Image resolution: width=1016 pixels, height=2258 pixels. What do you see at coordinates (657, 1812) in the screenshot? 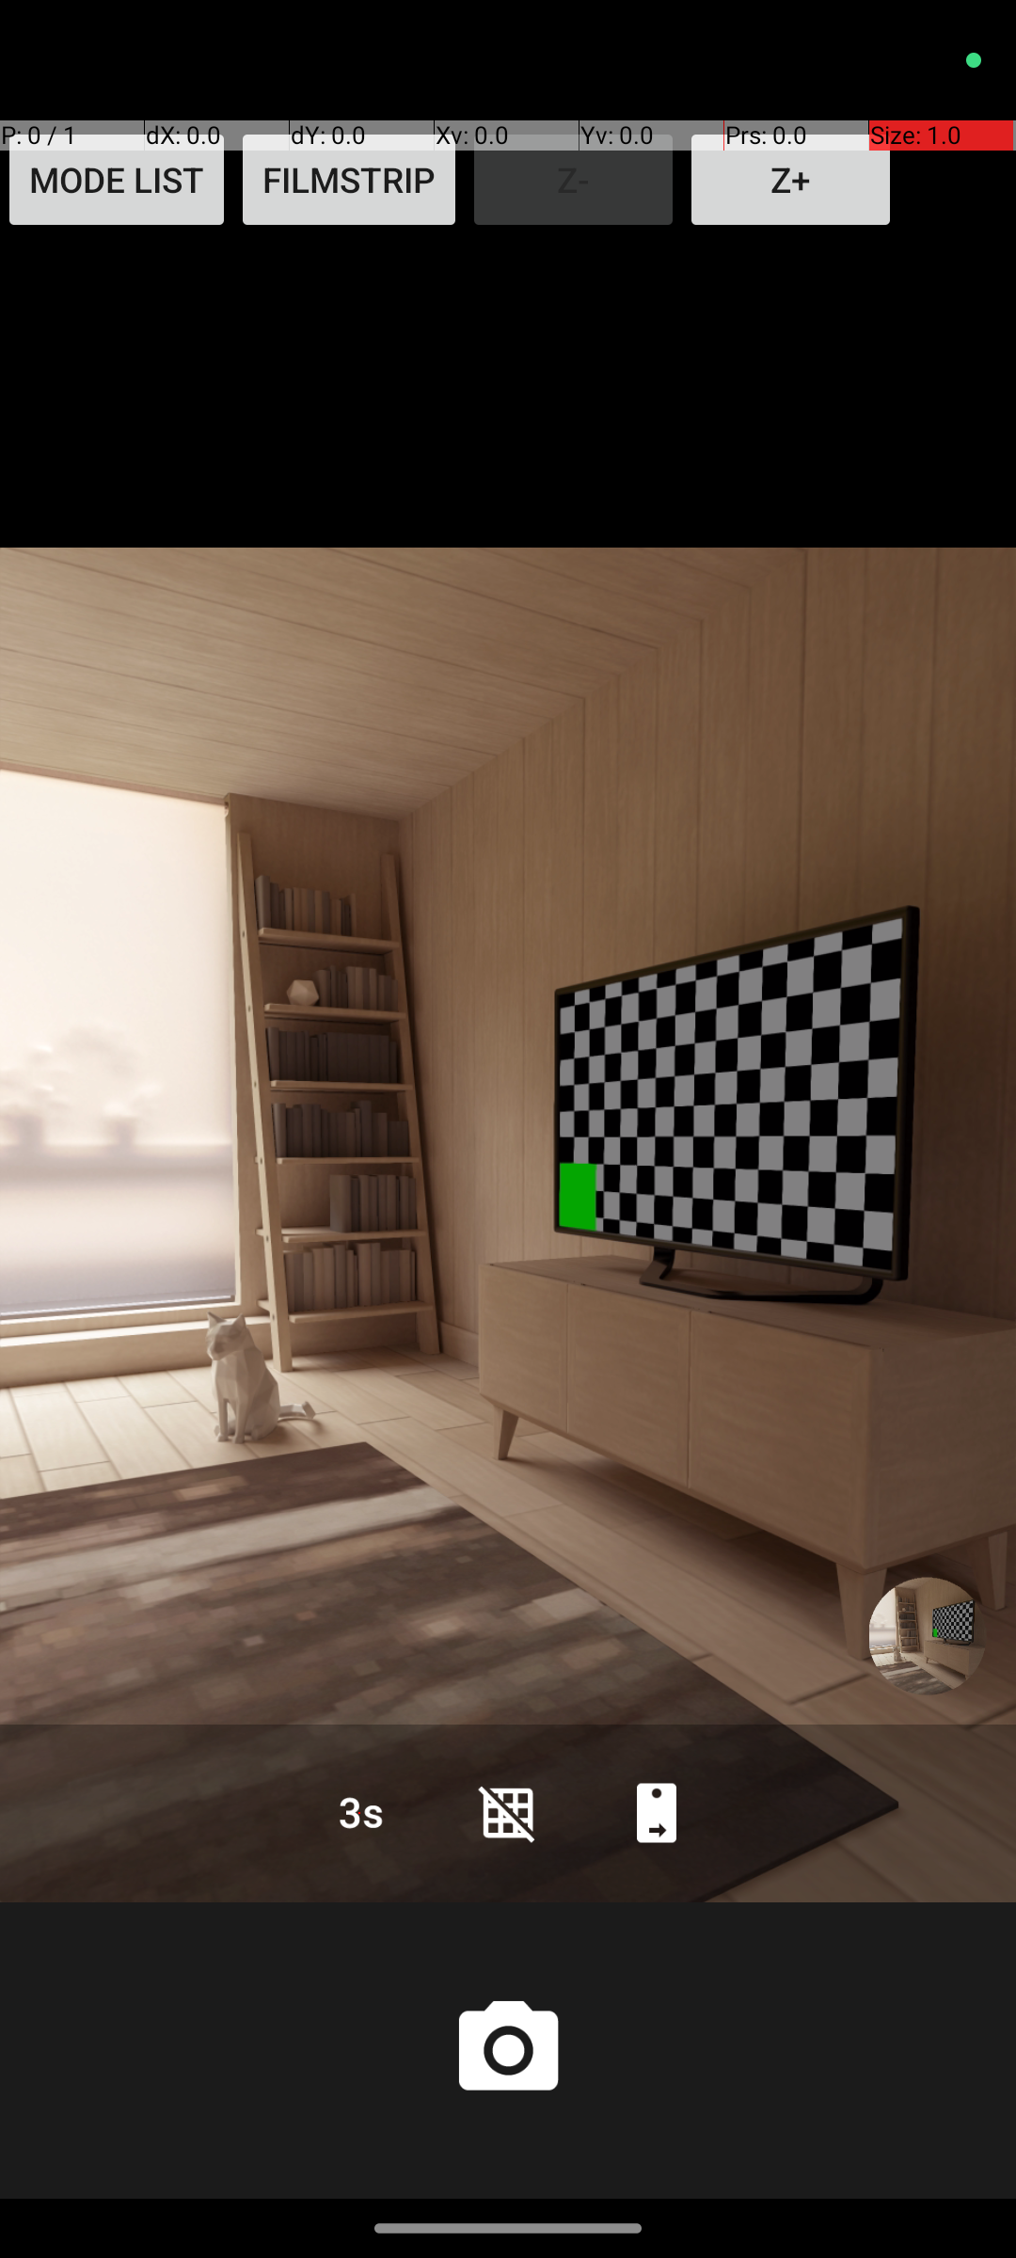
I see `Back camera` at bounding box center [657, 1812].